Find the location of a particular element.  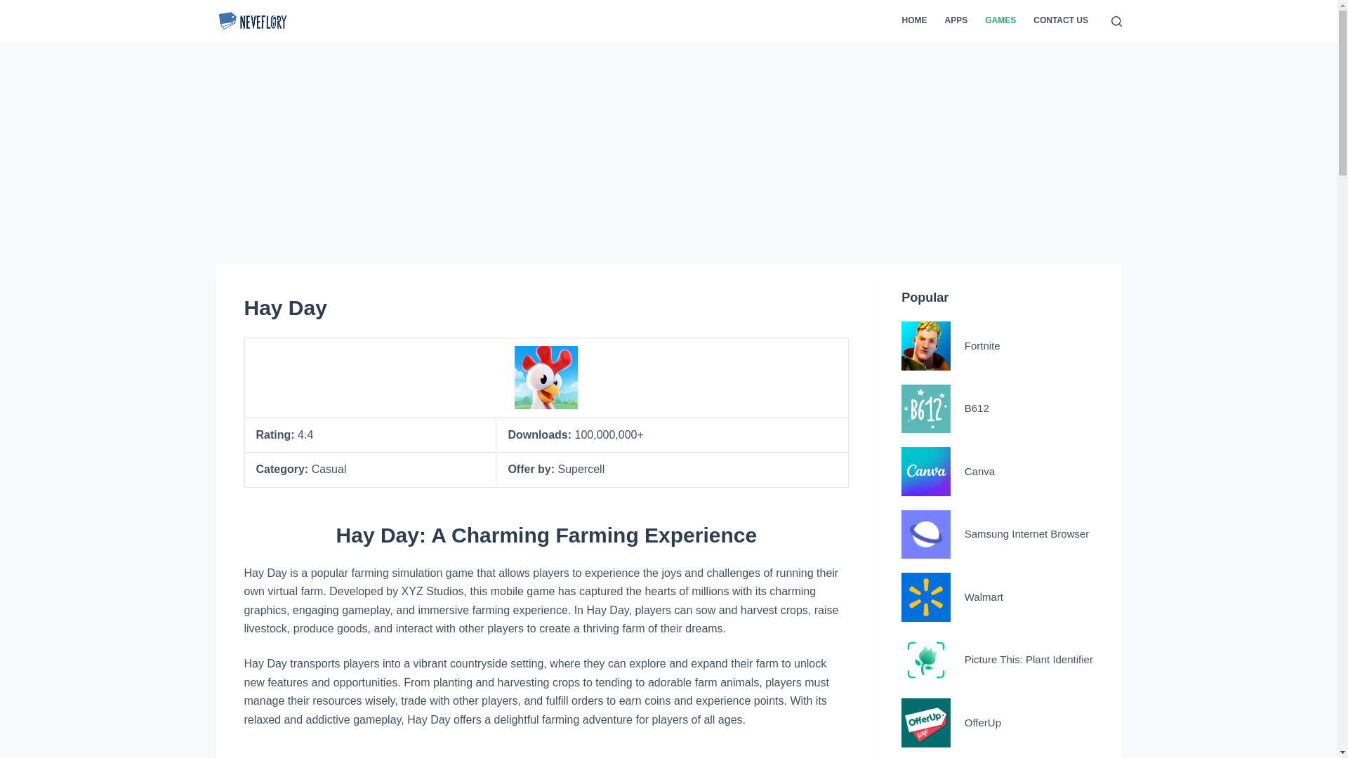

B612 is located at coordinates (999, 408).